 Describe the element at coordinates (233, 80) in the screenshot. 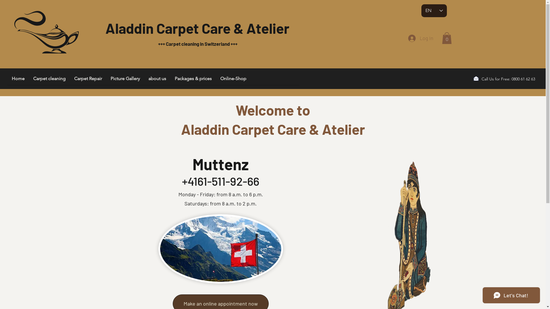

I see `Online-Shop` at that location.